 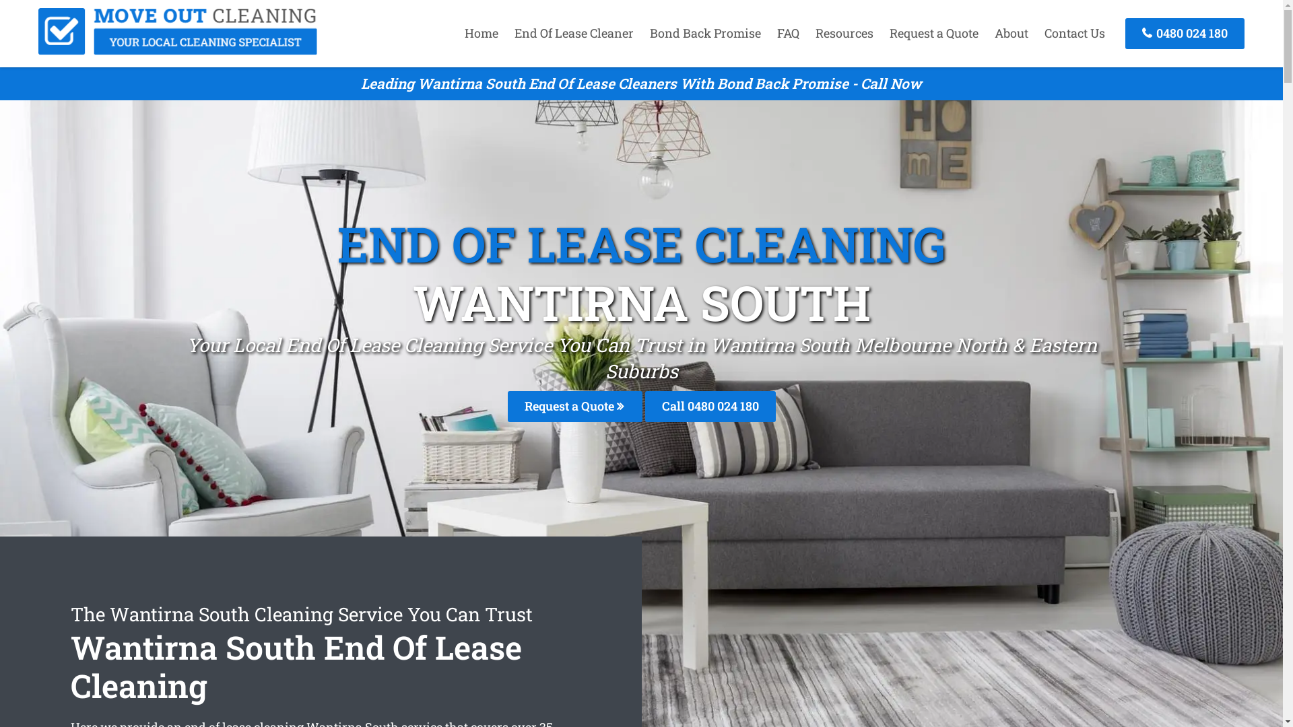 What do you see at coordinates (788, 33) in the screenshot?
I see `FAQ` at bounding box center [788, 33].